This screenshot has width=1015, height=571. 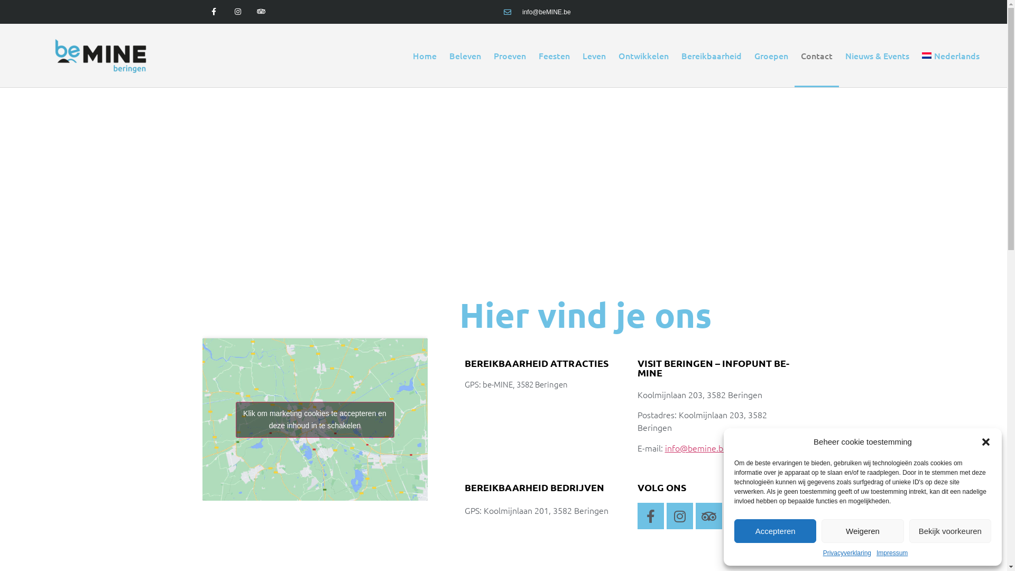 What do you see at coordinates (554, 56) in the screenshot?
I see `Feesten` at bounding box center [554, 56].